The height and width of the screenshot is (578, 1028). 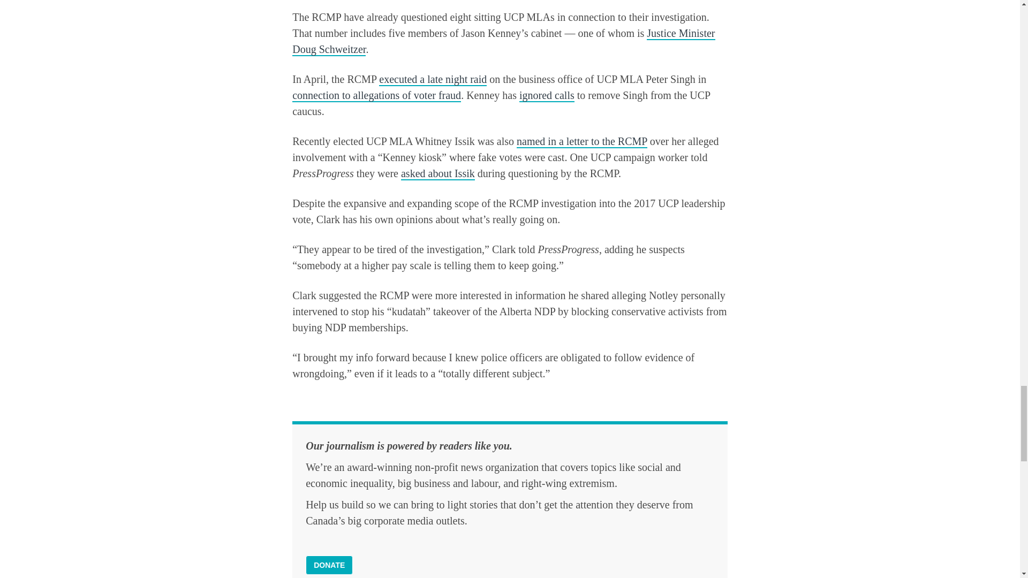 I want to click on connection to allegations of voter fraud, so click(x=376, y=96).